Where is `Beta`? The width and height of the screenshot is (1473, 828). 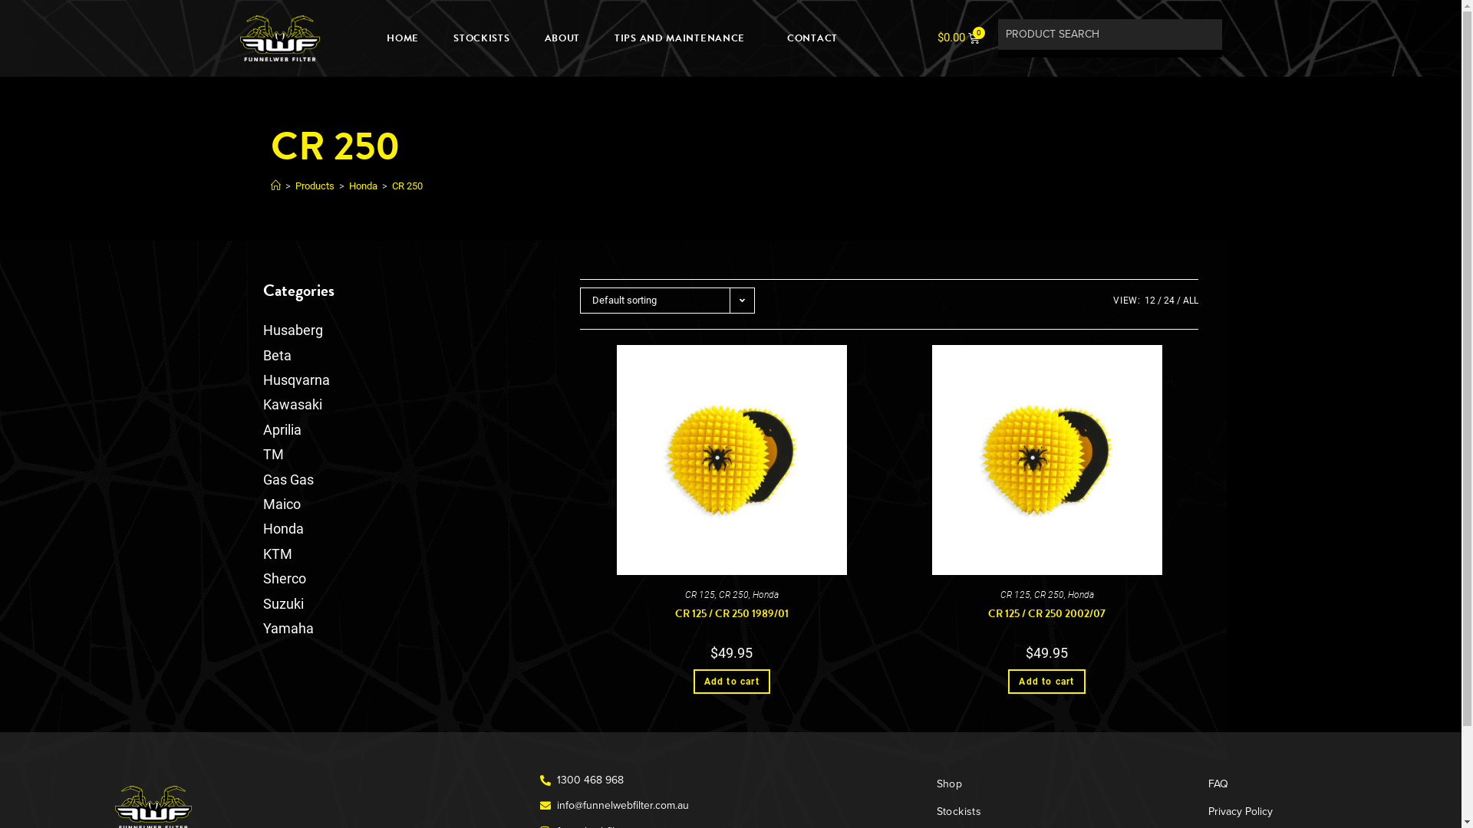
Beta is located at coordinates (276, 356).